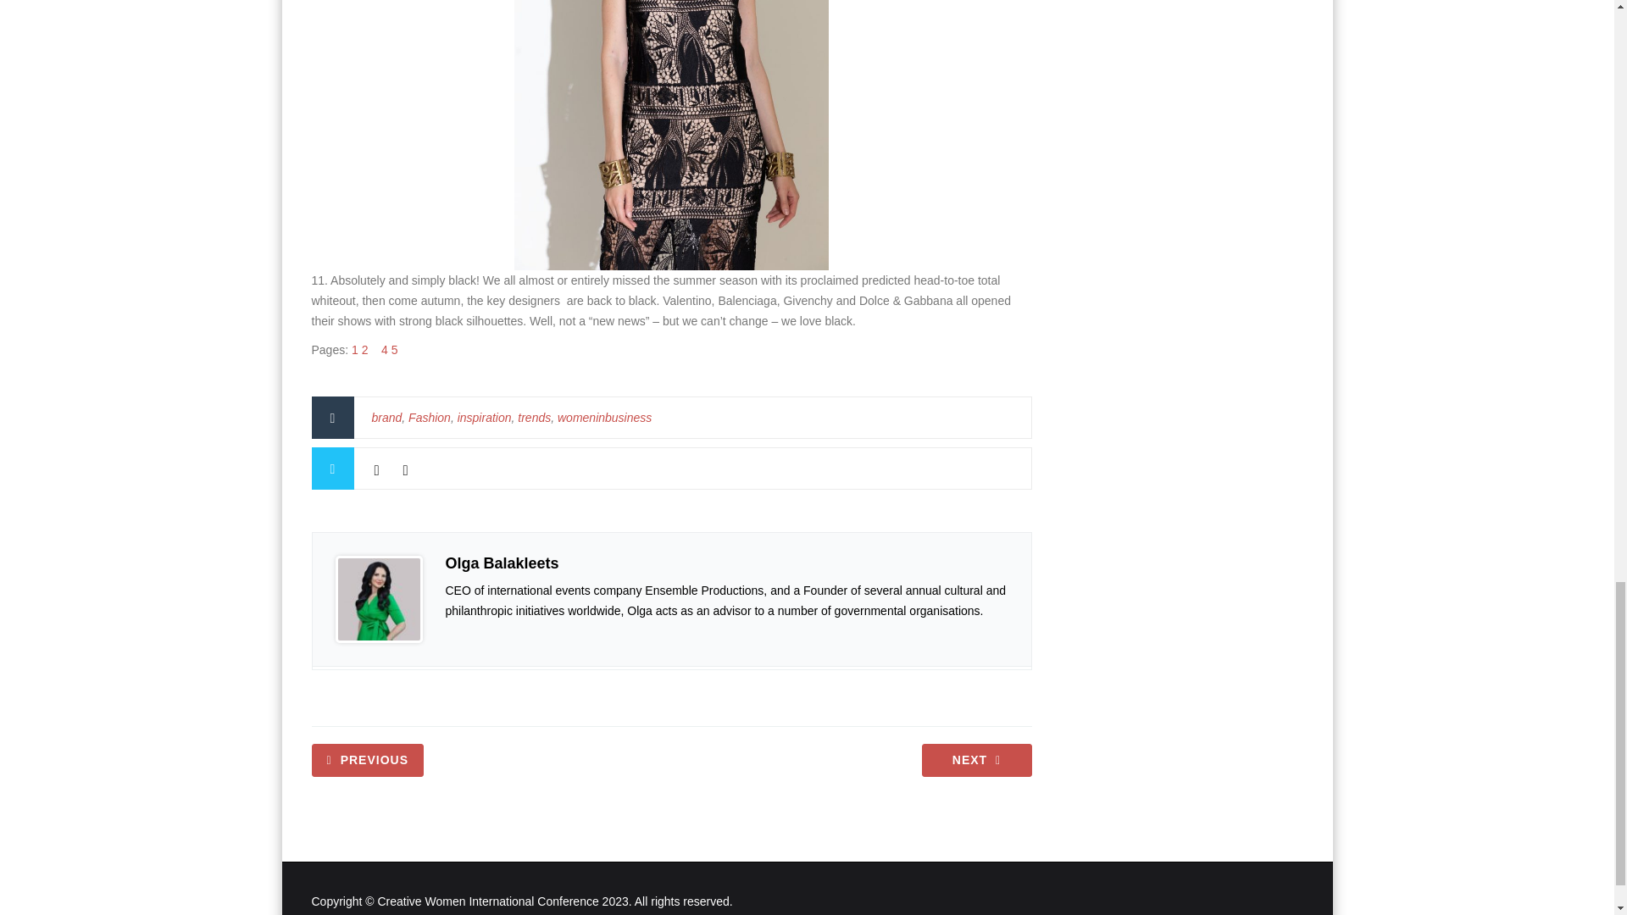 The height and width of the screenshot is (915, 1627). What do you see at coordinates (429, 417) in the screenshot?
I see `Fashion` at bounding box center [429, 417].